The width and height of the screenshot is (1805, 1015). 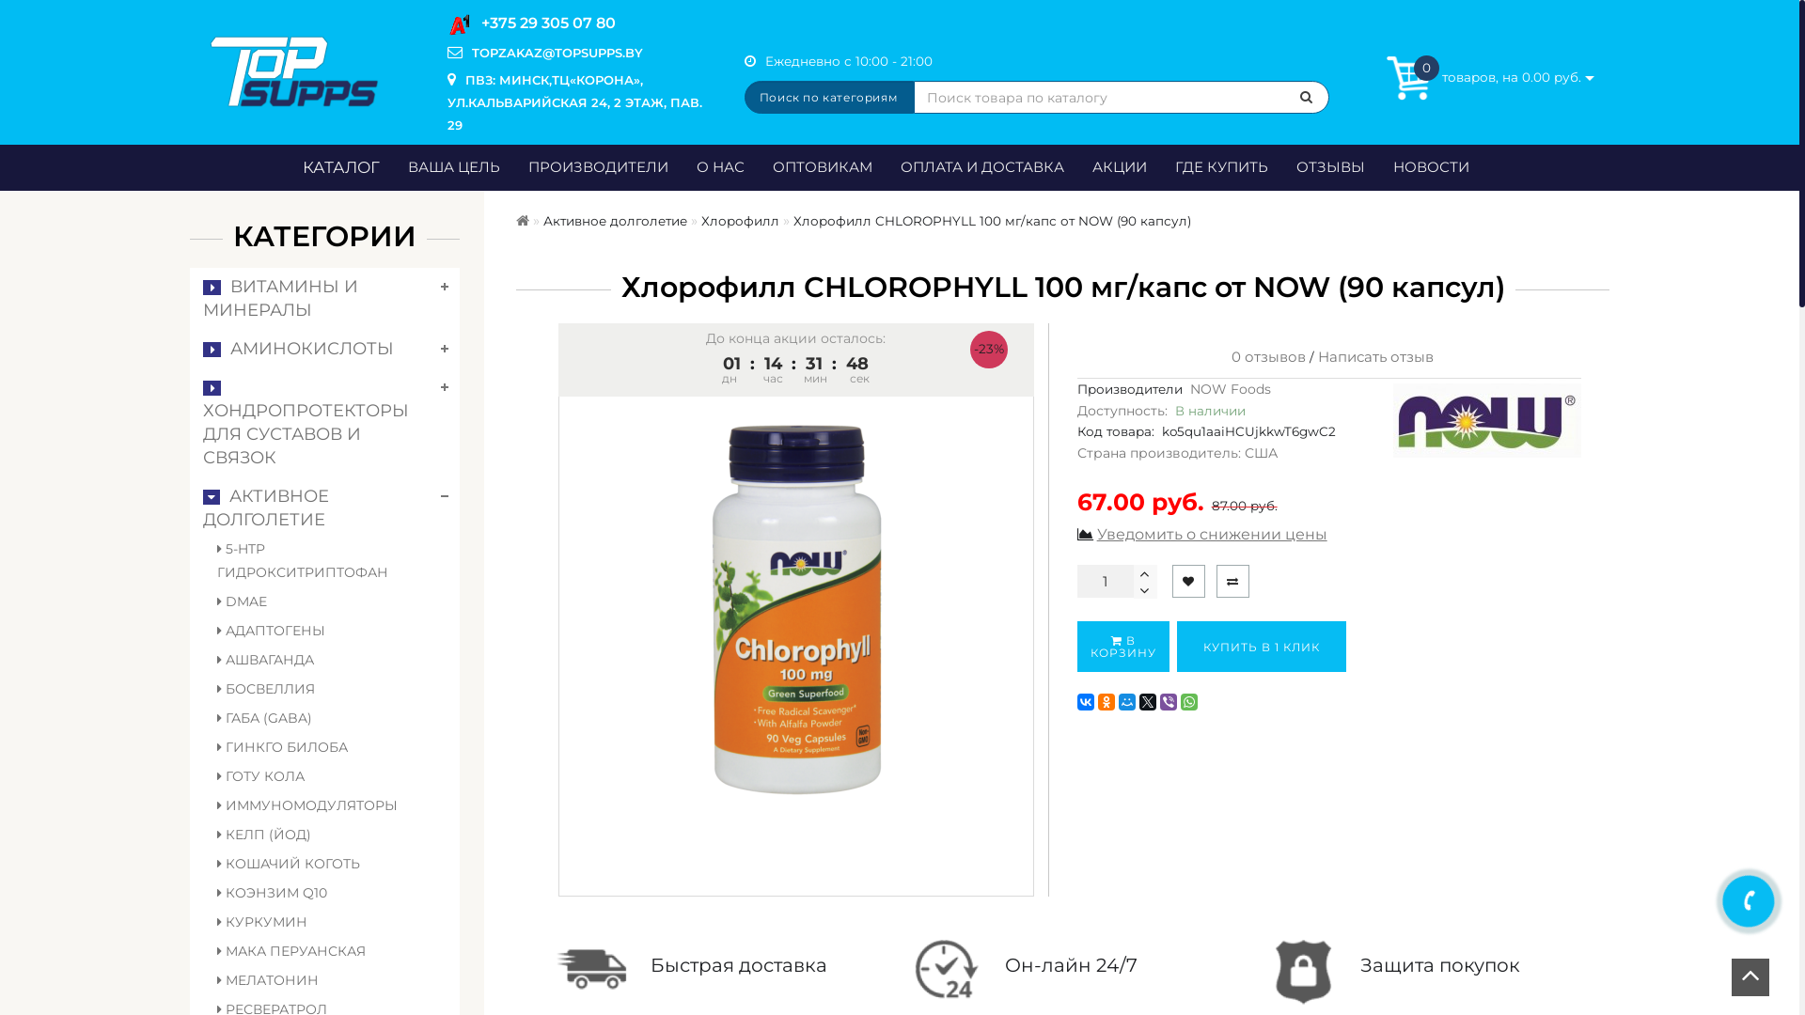 What do you see at coordinates (1231, 389) in the screenshot?
I see `NOW Foods` at bounding box center [1231, 389].